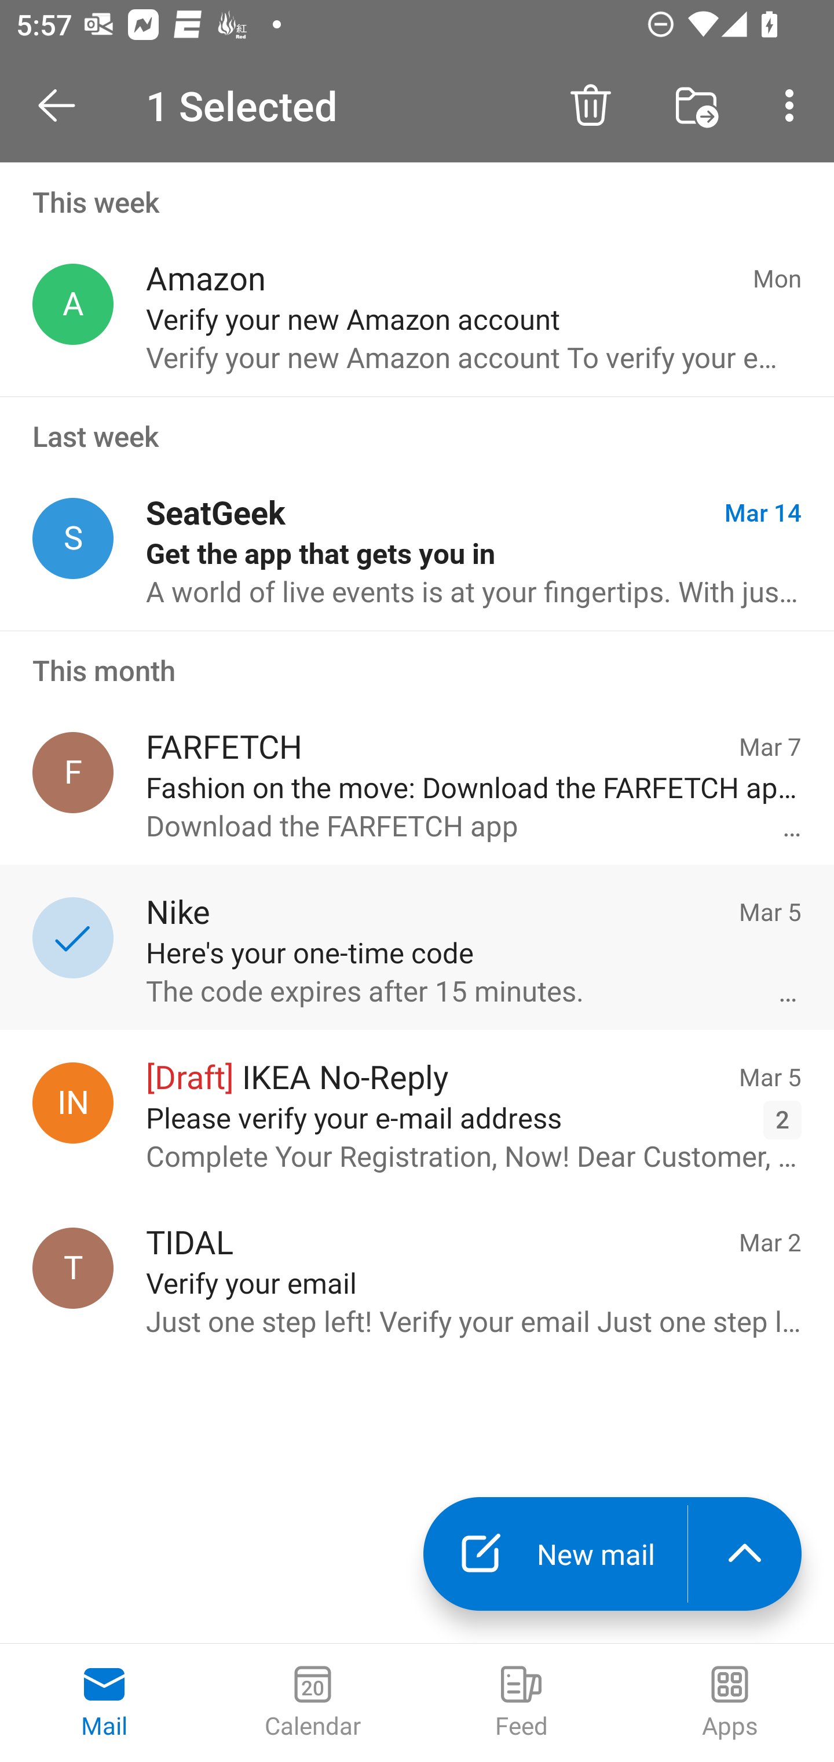  Describe the element at coordinates (555, 1554) in the screenshot. I see `New mail` at that location.